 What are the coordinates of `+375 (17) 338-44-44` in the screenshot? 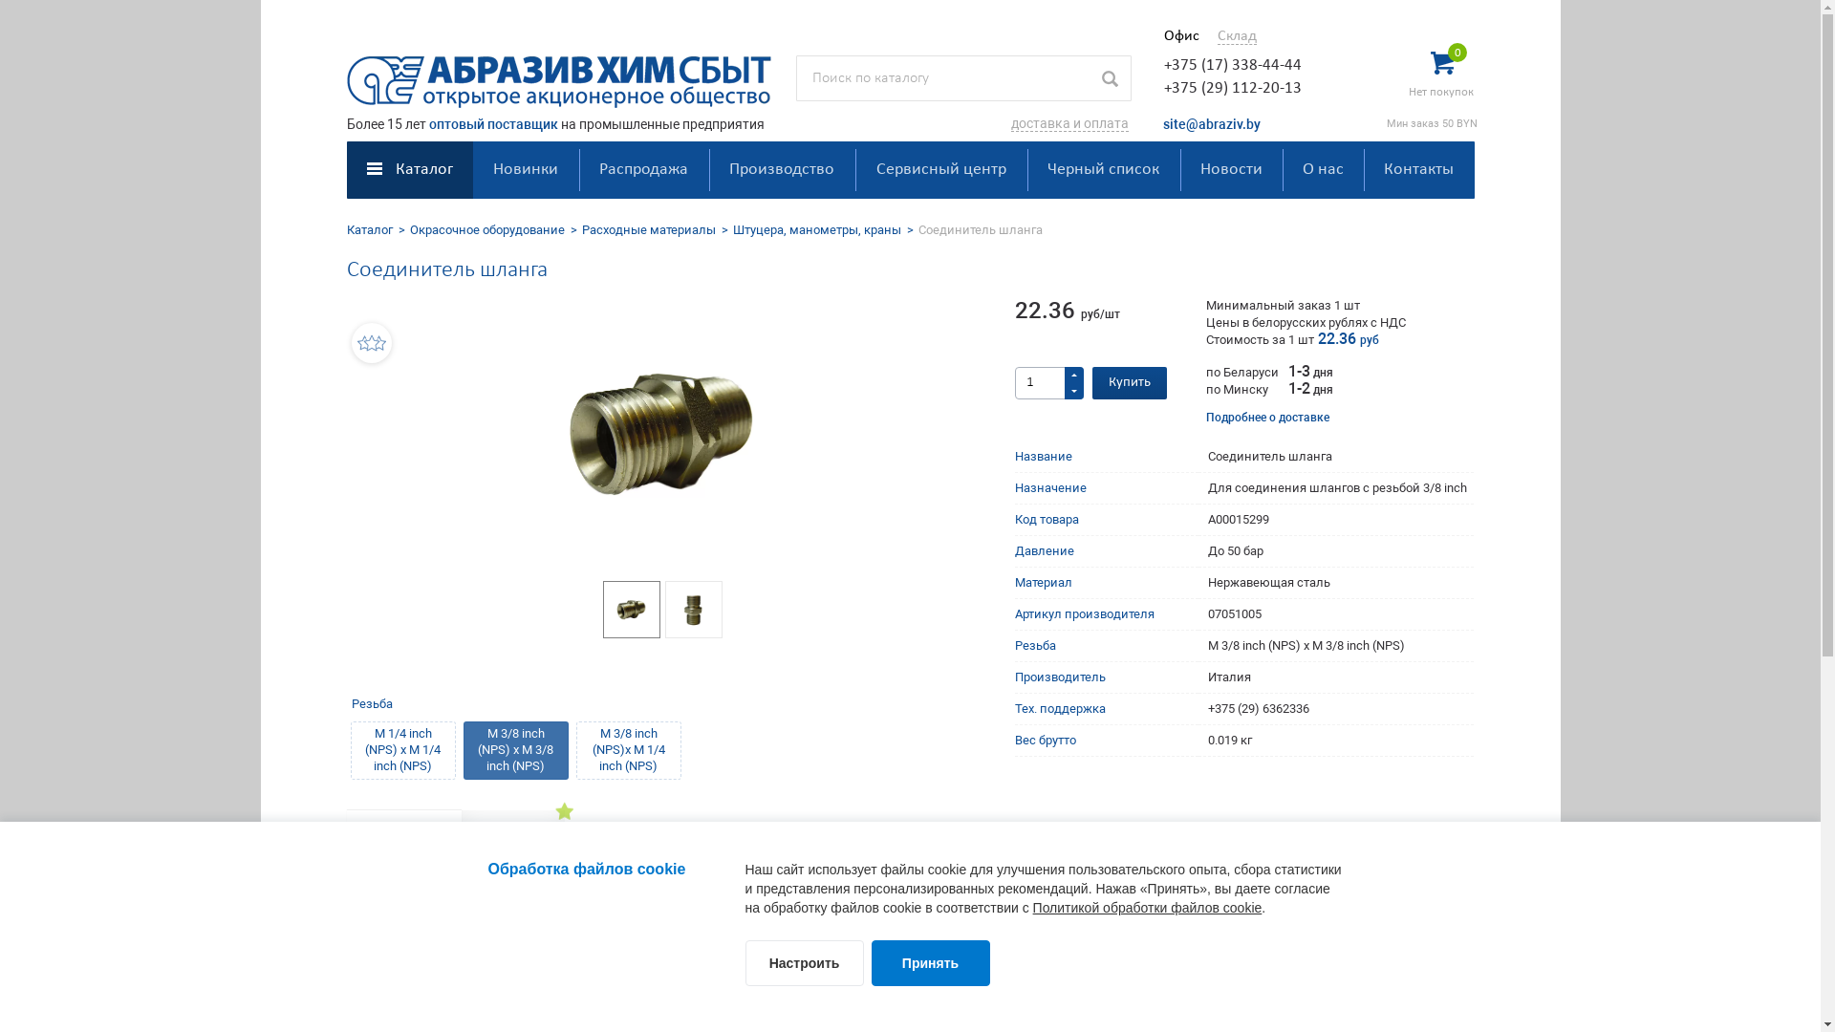 It's located at (1233, 65).